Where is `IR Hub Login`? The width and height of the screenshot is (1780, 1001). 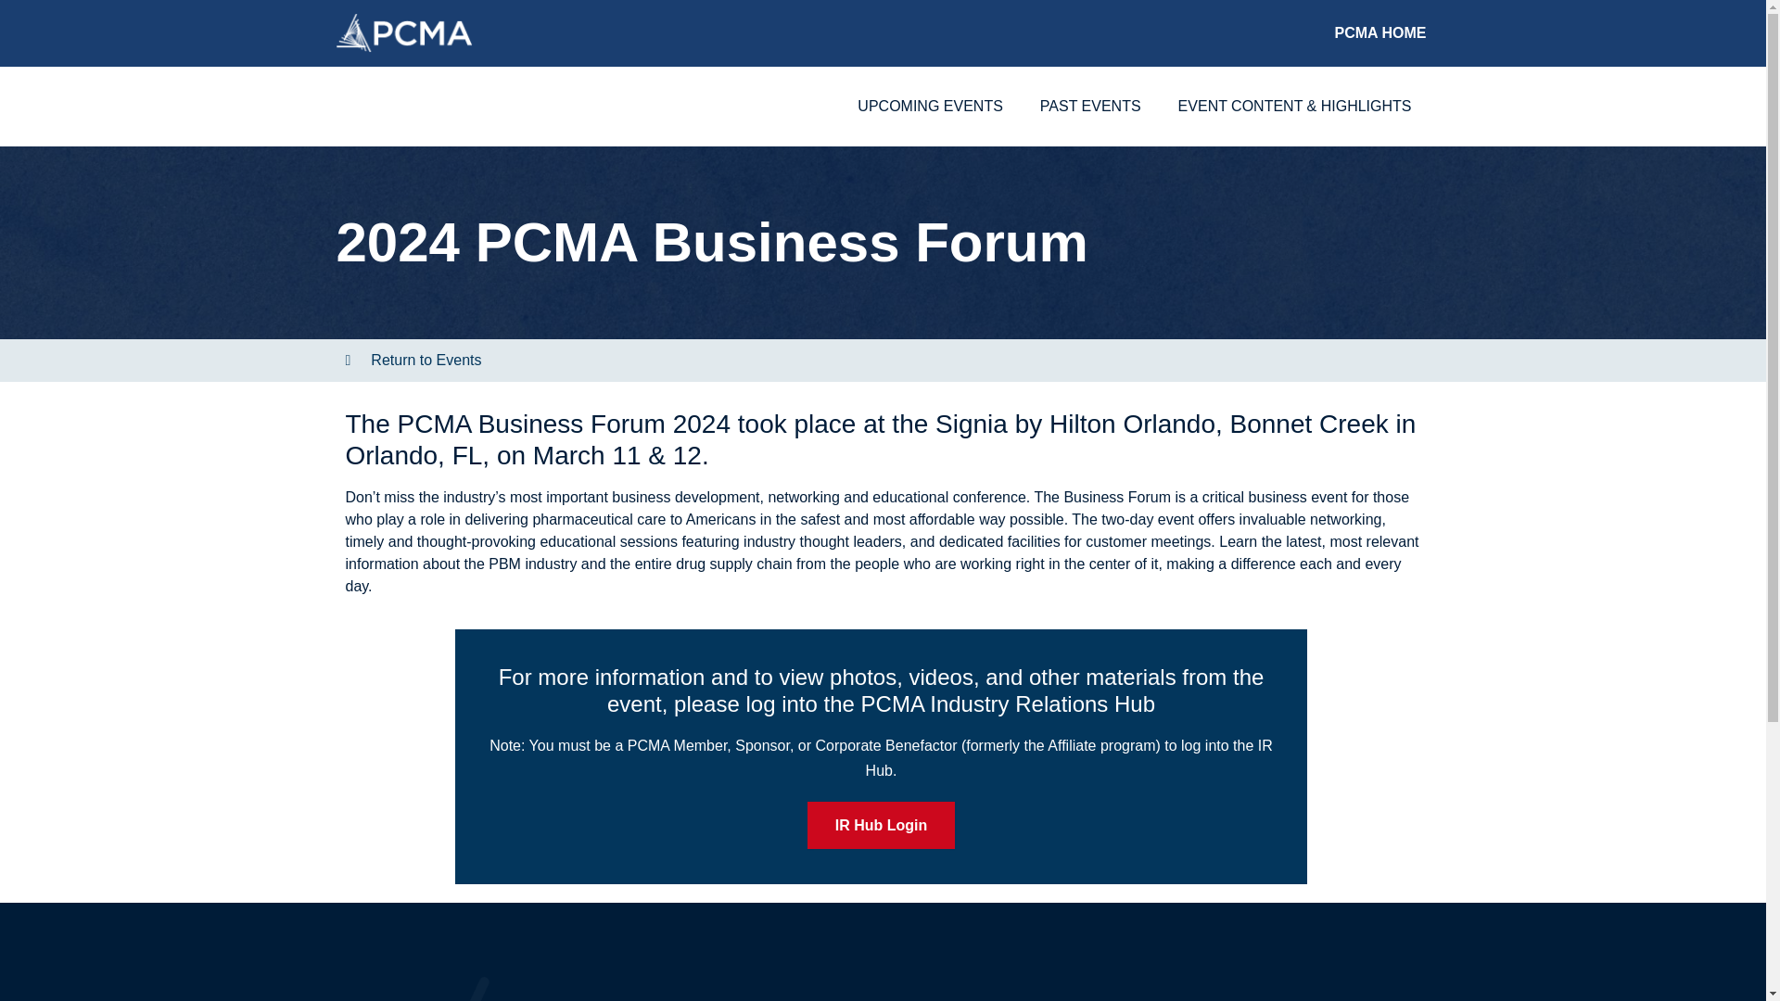
IR Hub Login is located at coordinates (882, 825).